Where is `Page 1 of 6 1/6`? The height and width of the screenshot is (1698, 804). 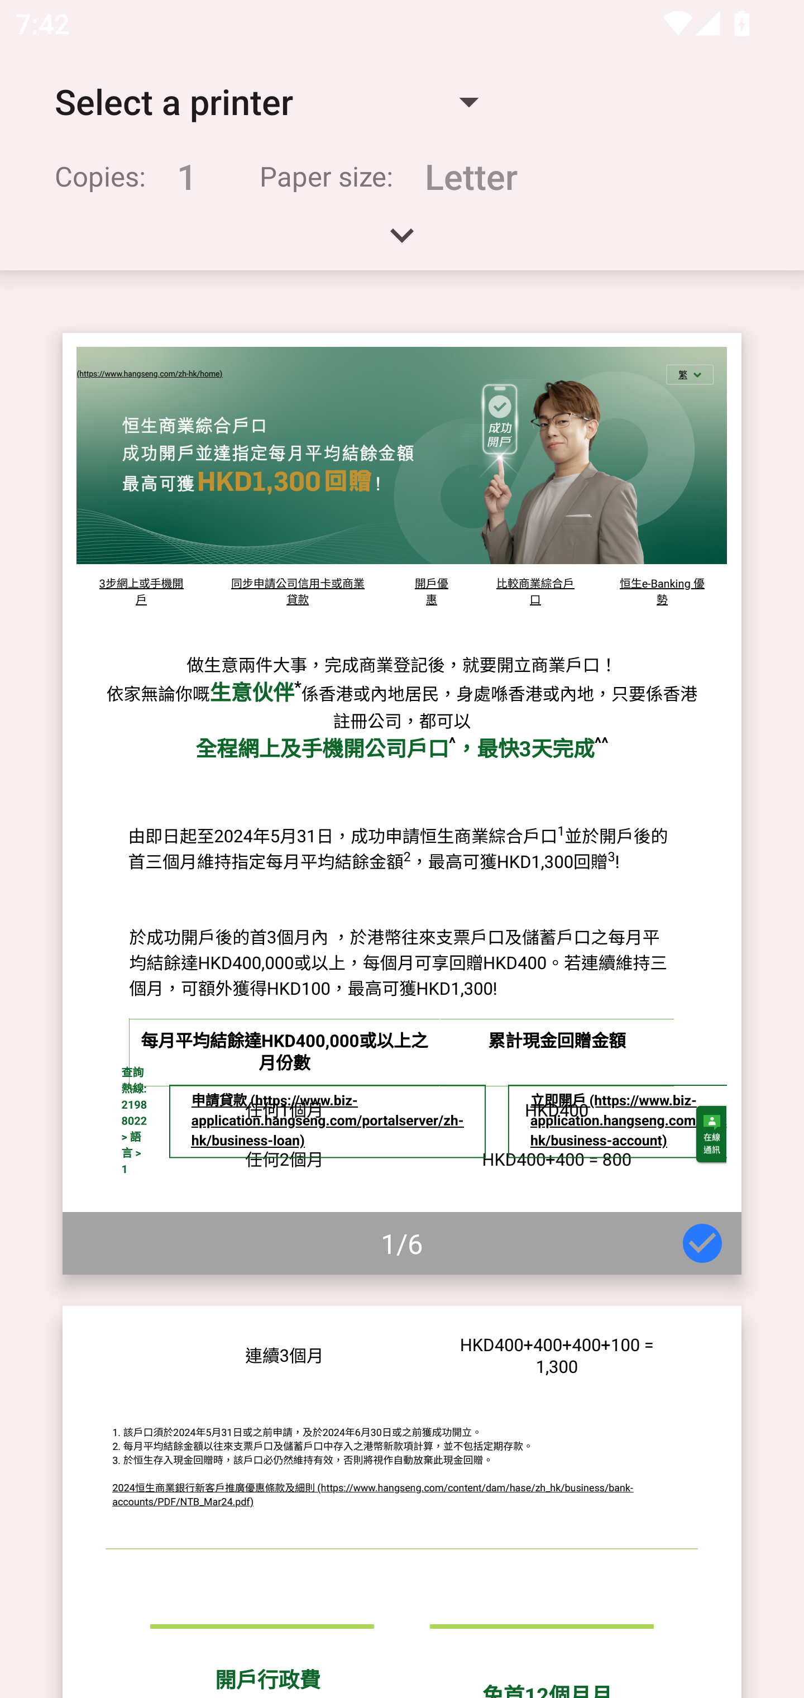
Page 1 of 6 1/6 is located at coordinates (402, 804).